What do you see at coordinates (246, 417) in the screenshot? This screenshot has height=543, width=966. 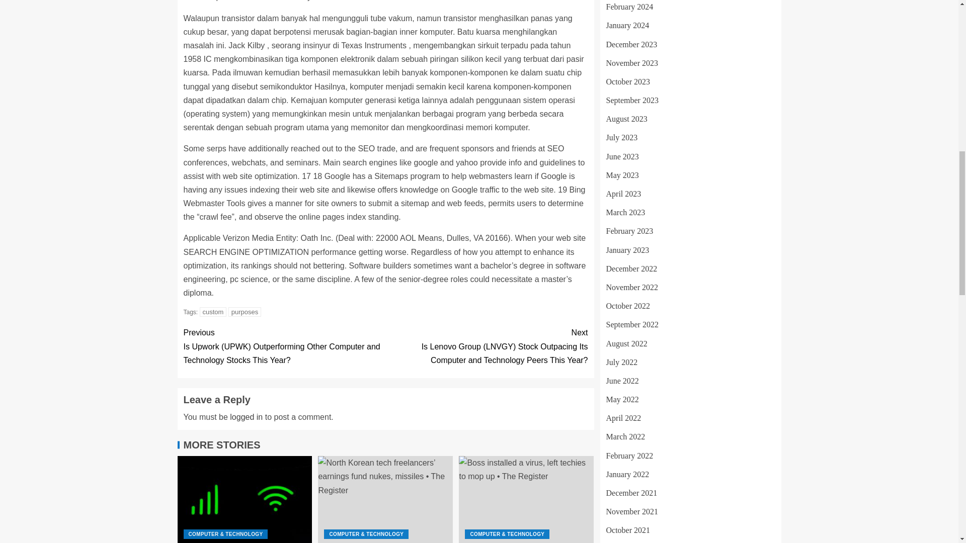 I see `logged in` at bounding box center [246, 417].